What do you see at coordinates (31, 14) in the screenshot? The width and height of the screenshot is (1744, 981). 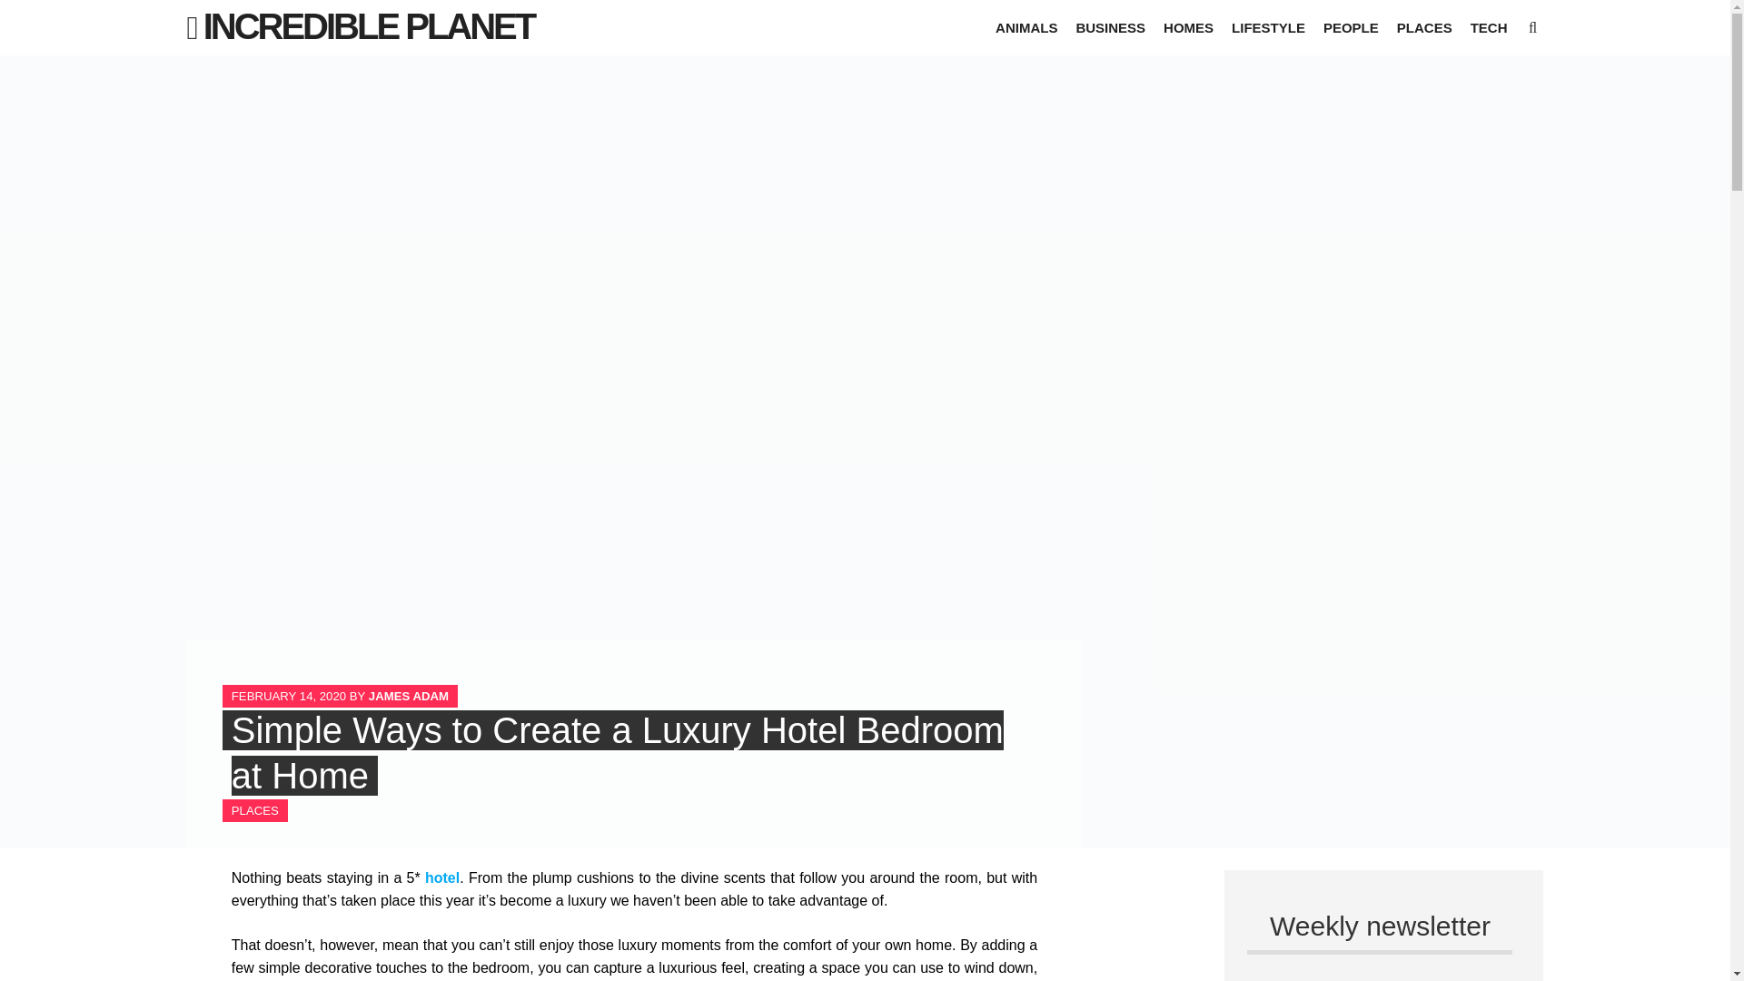 I see `Search` at bounding box center [31, 14].